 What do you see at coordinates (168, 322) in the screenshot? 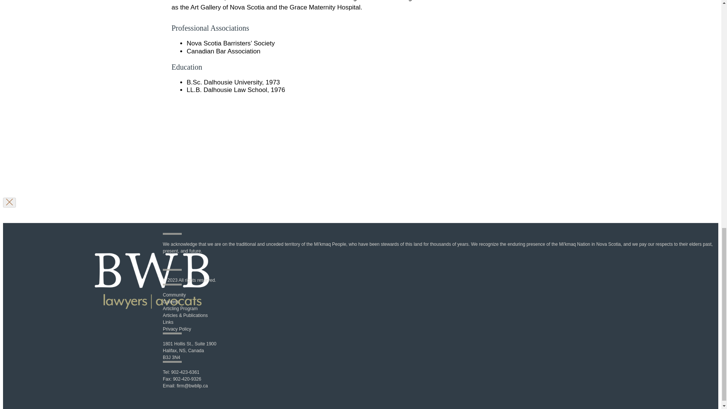
I see `Links` at bounding box center [168, 322].